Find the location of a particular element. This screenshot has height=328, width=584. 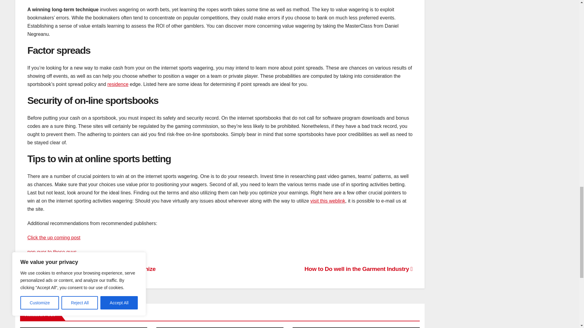

How to Do well in the Garment Industry is located at coordinates (358, 269).